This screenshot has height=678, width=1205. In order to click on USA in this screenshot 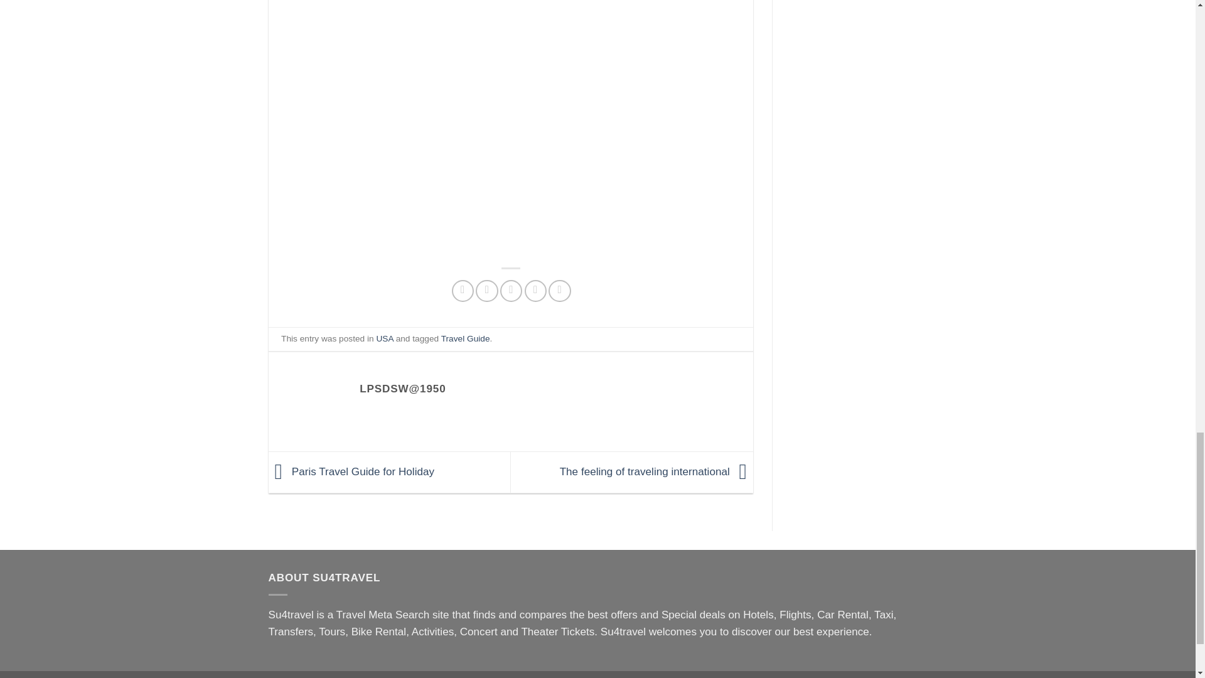, I will do `click(384, 338)`.